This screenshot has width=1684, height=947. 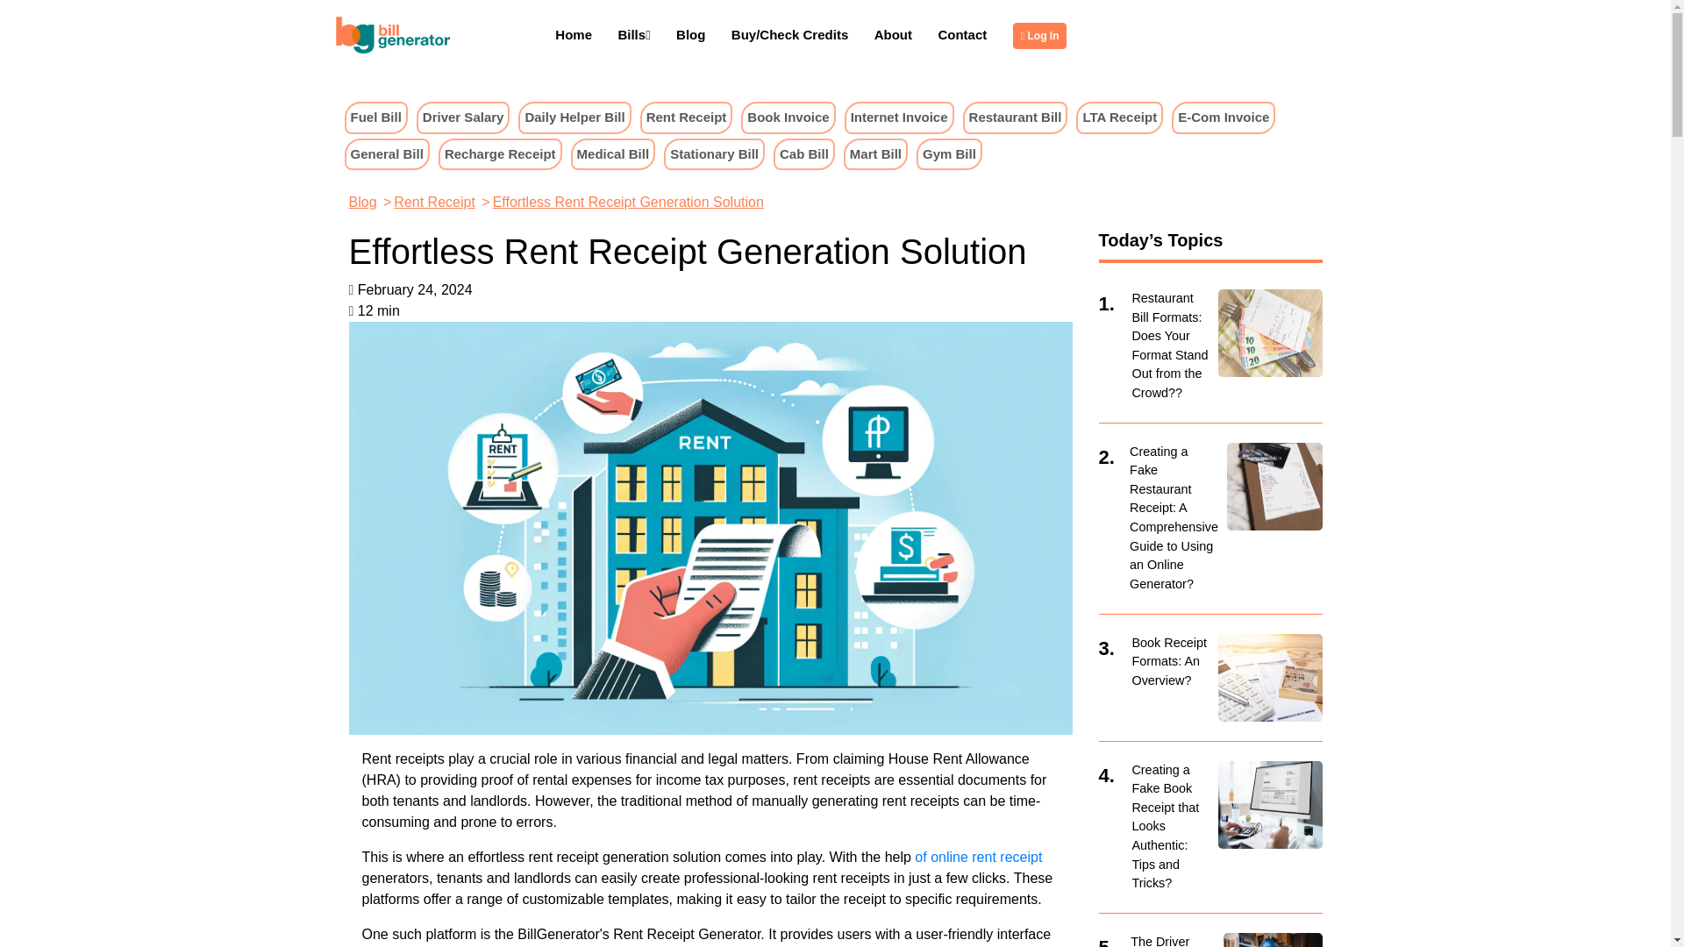 I want to click on Restaurant Bill, so click(x=1016, y=117).